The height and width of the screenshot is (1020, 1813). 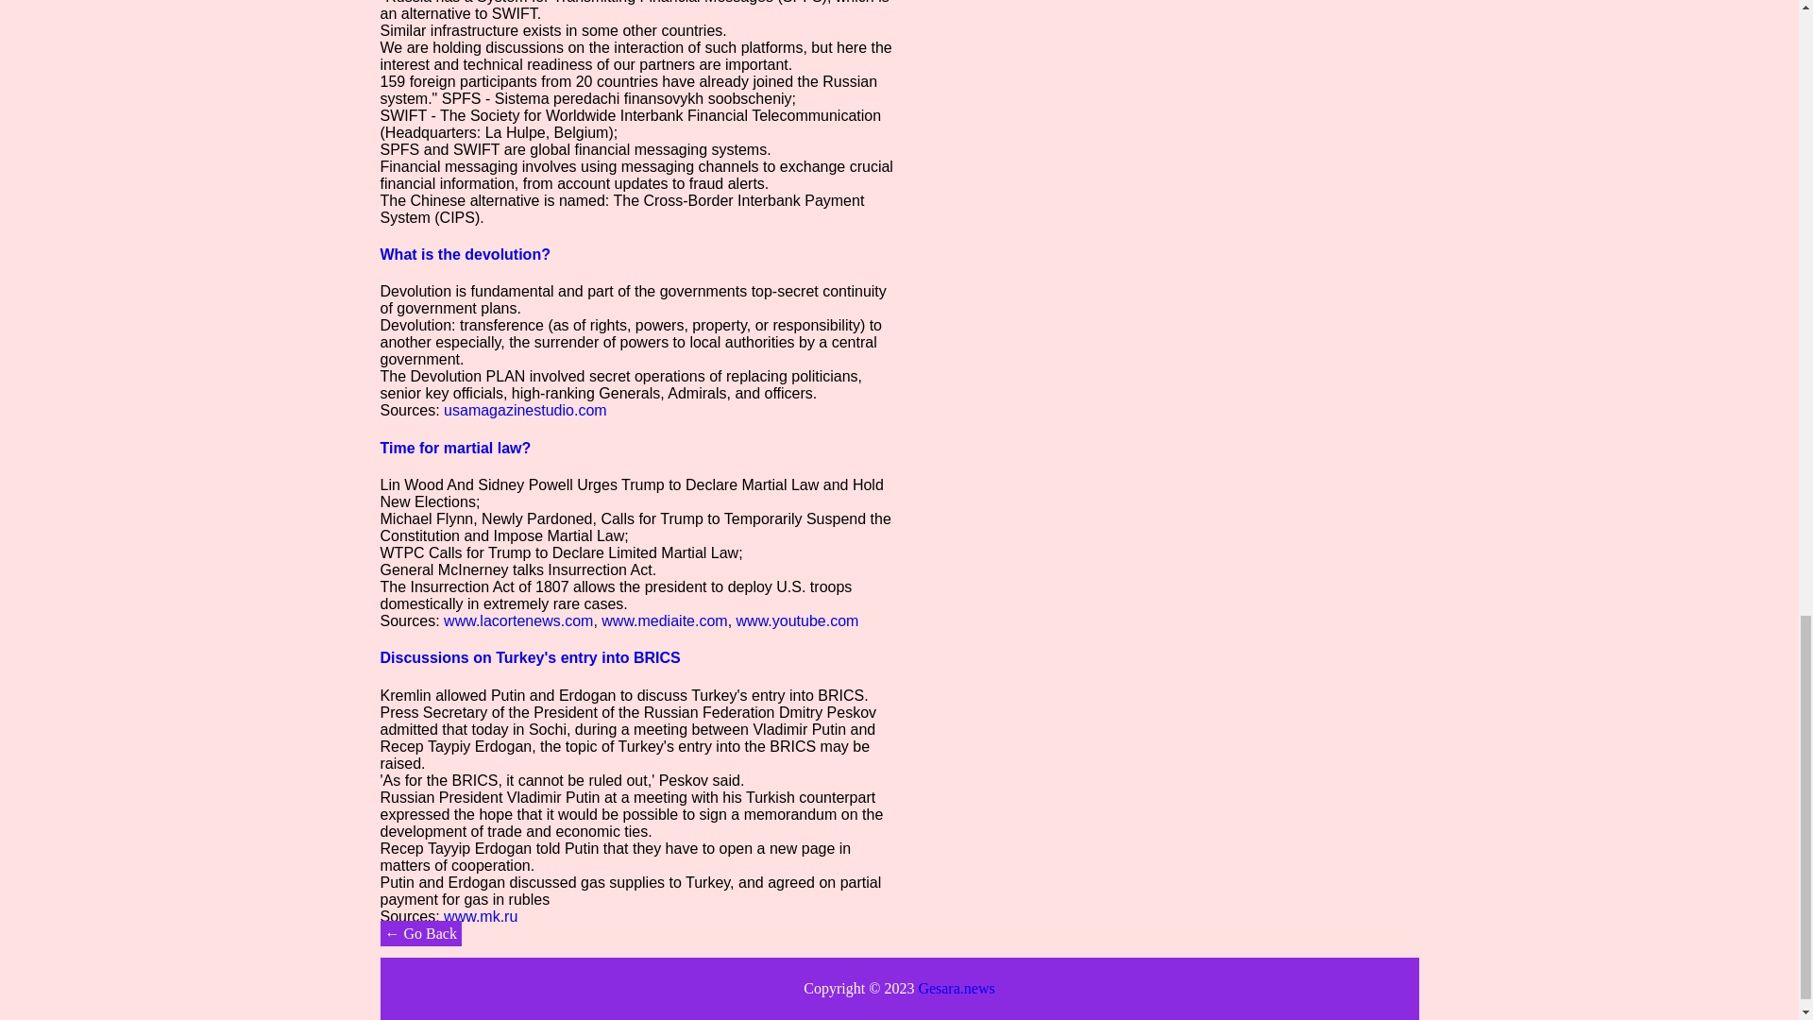 What do you see at coordinates (525, 410) in the screenshot?
I see `usamagazinestudio.com` at bounding box center [525, 410].